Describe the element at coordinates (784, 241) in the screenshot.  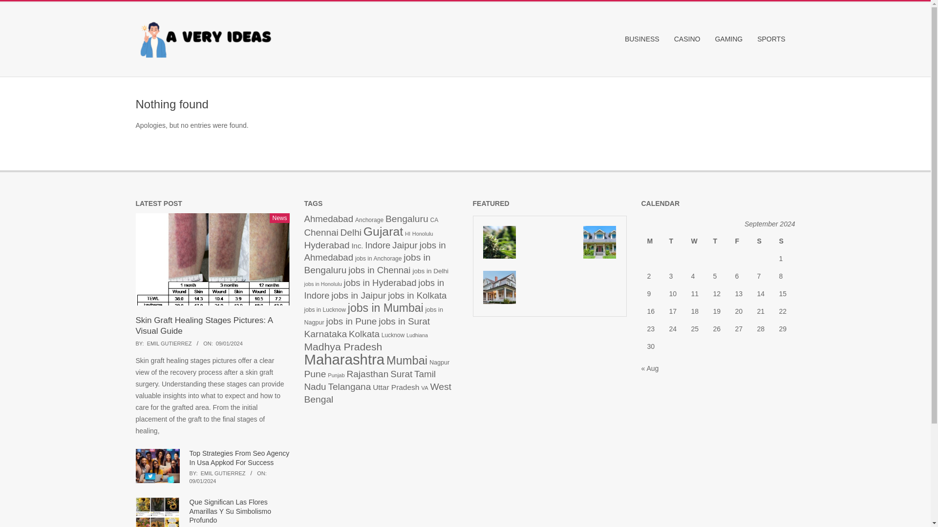
I see `Sunday` at that location.